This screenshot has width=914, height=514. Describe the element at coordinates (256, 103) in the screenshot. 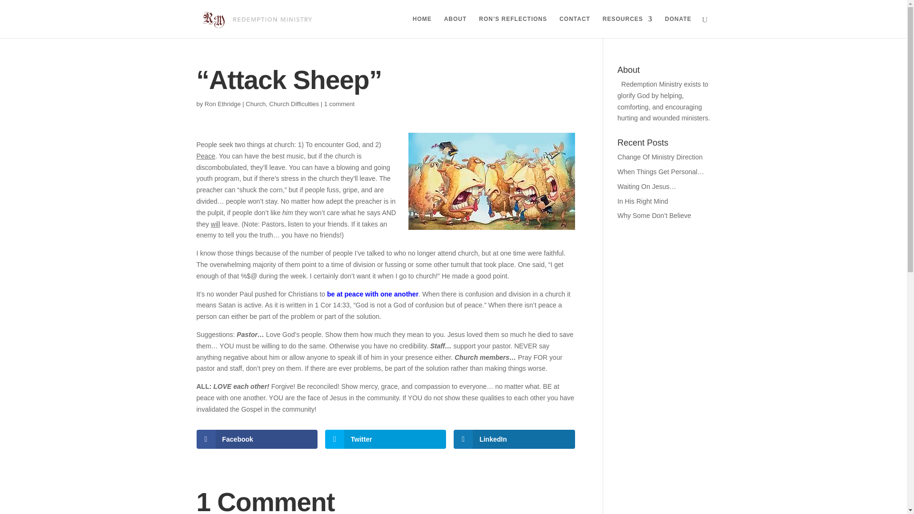

I see `Church` at that location.